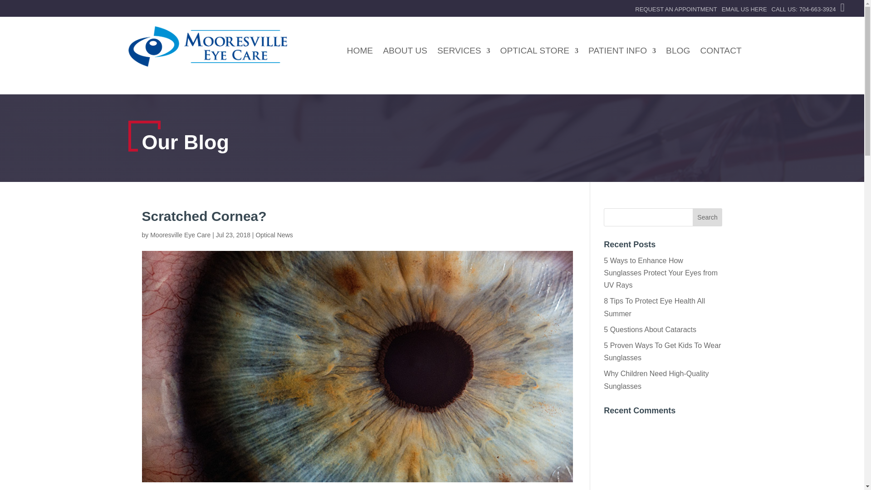  Describe the element at coordinates (464, 53) in the screenshot. I see `SERVICES` at that location.